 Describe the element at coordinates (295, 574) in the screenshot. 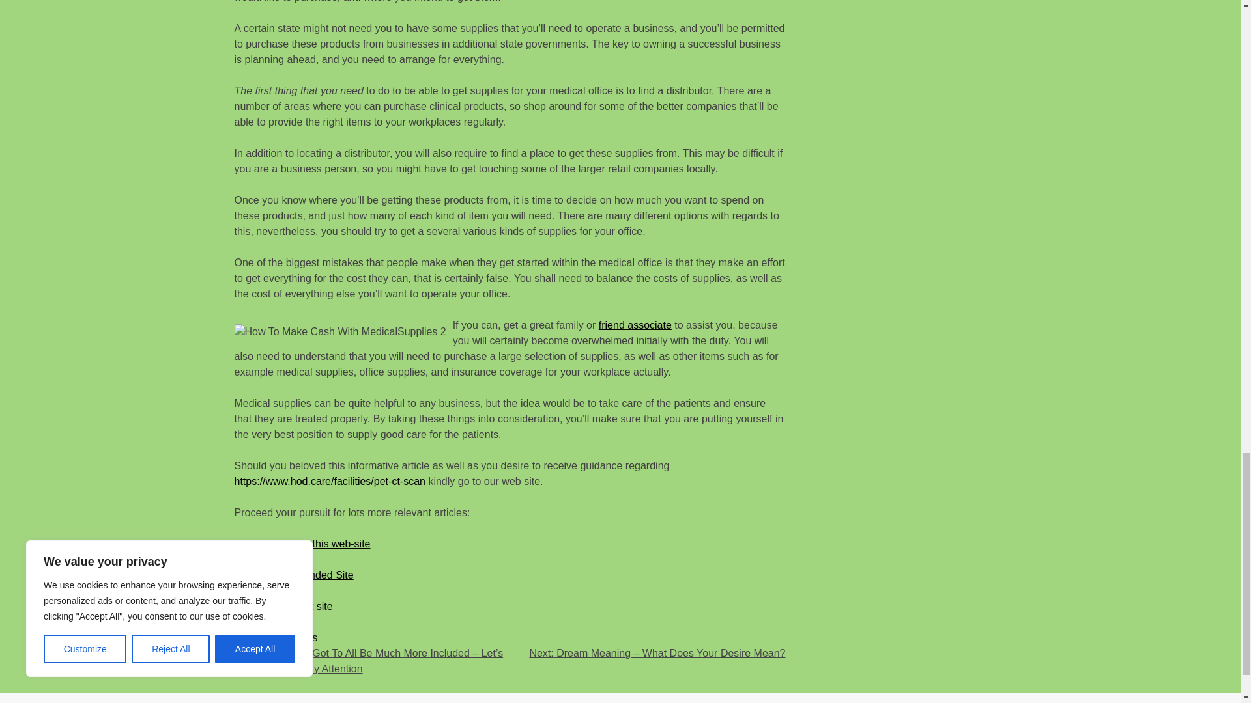

I see `Highly recommended Site` at that location.